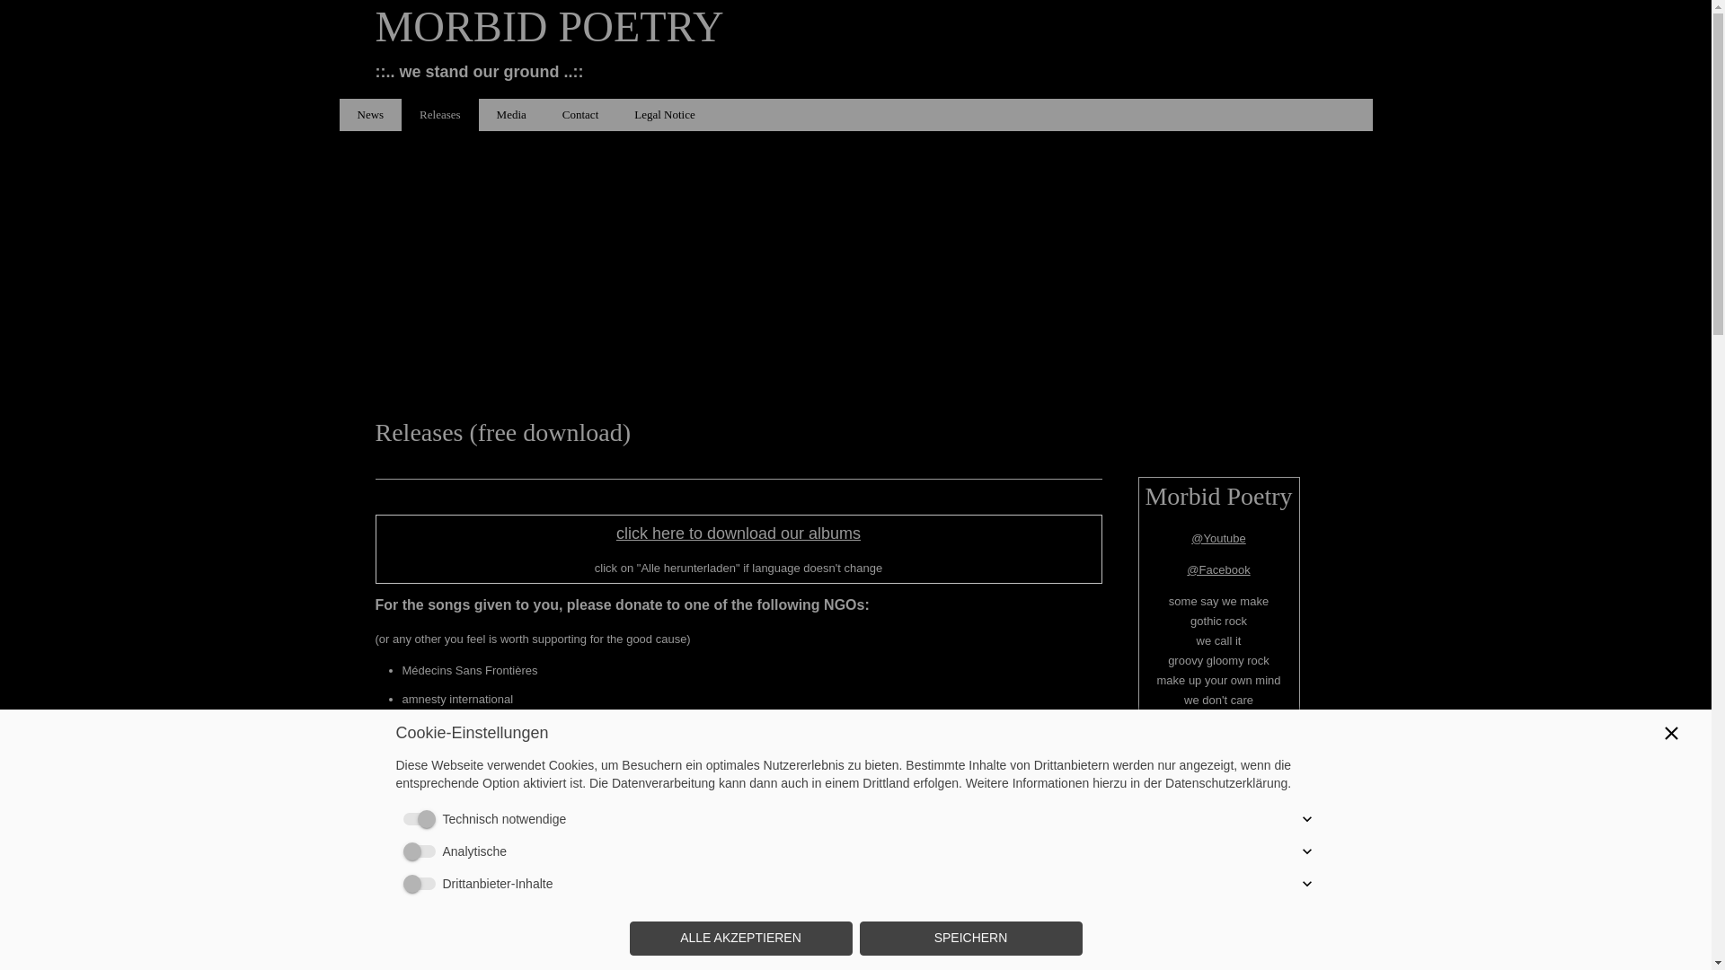 The height and width of the screenshot is (970, 1725). Describe the element at coordinates (439, 115) in the screenshot. I see `Releases` at that location.